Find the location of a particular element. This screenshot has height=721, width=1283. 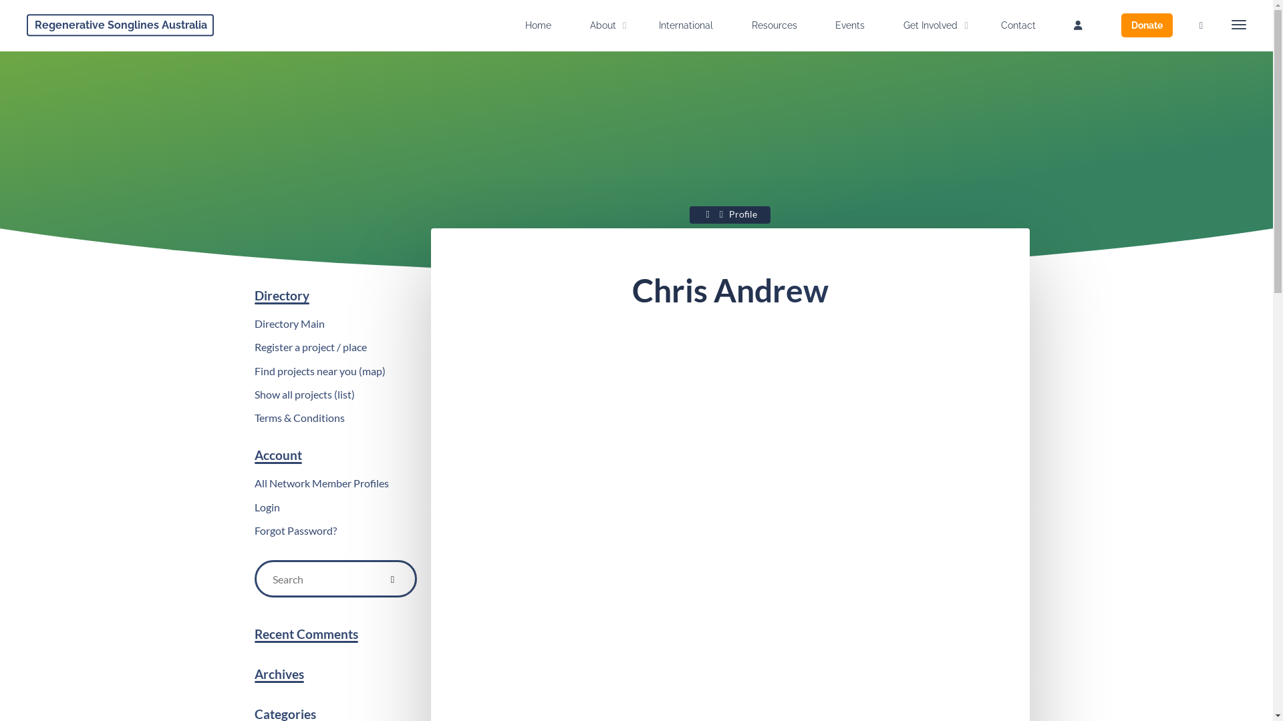

Search is located at coordinates (393, 579).